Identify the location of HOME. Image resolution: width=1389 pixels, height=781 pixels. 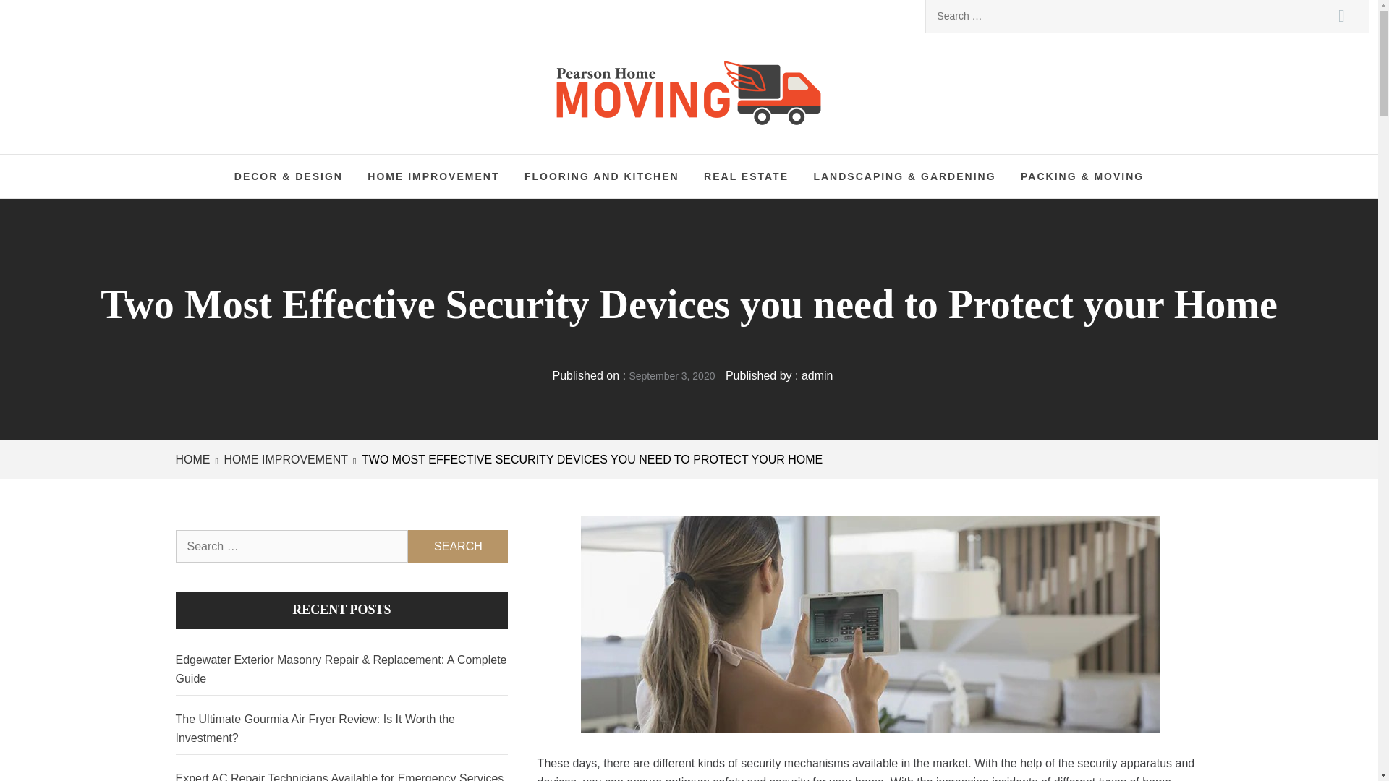
(195, 459).